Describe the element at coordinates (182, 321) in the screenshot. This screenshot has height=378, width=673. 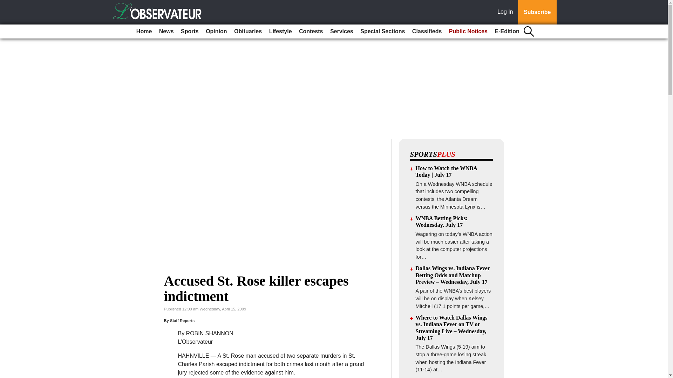
I see `Staff Reports` at that location.